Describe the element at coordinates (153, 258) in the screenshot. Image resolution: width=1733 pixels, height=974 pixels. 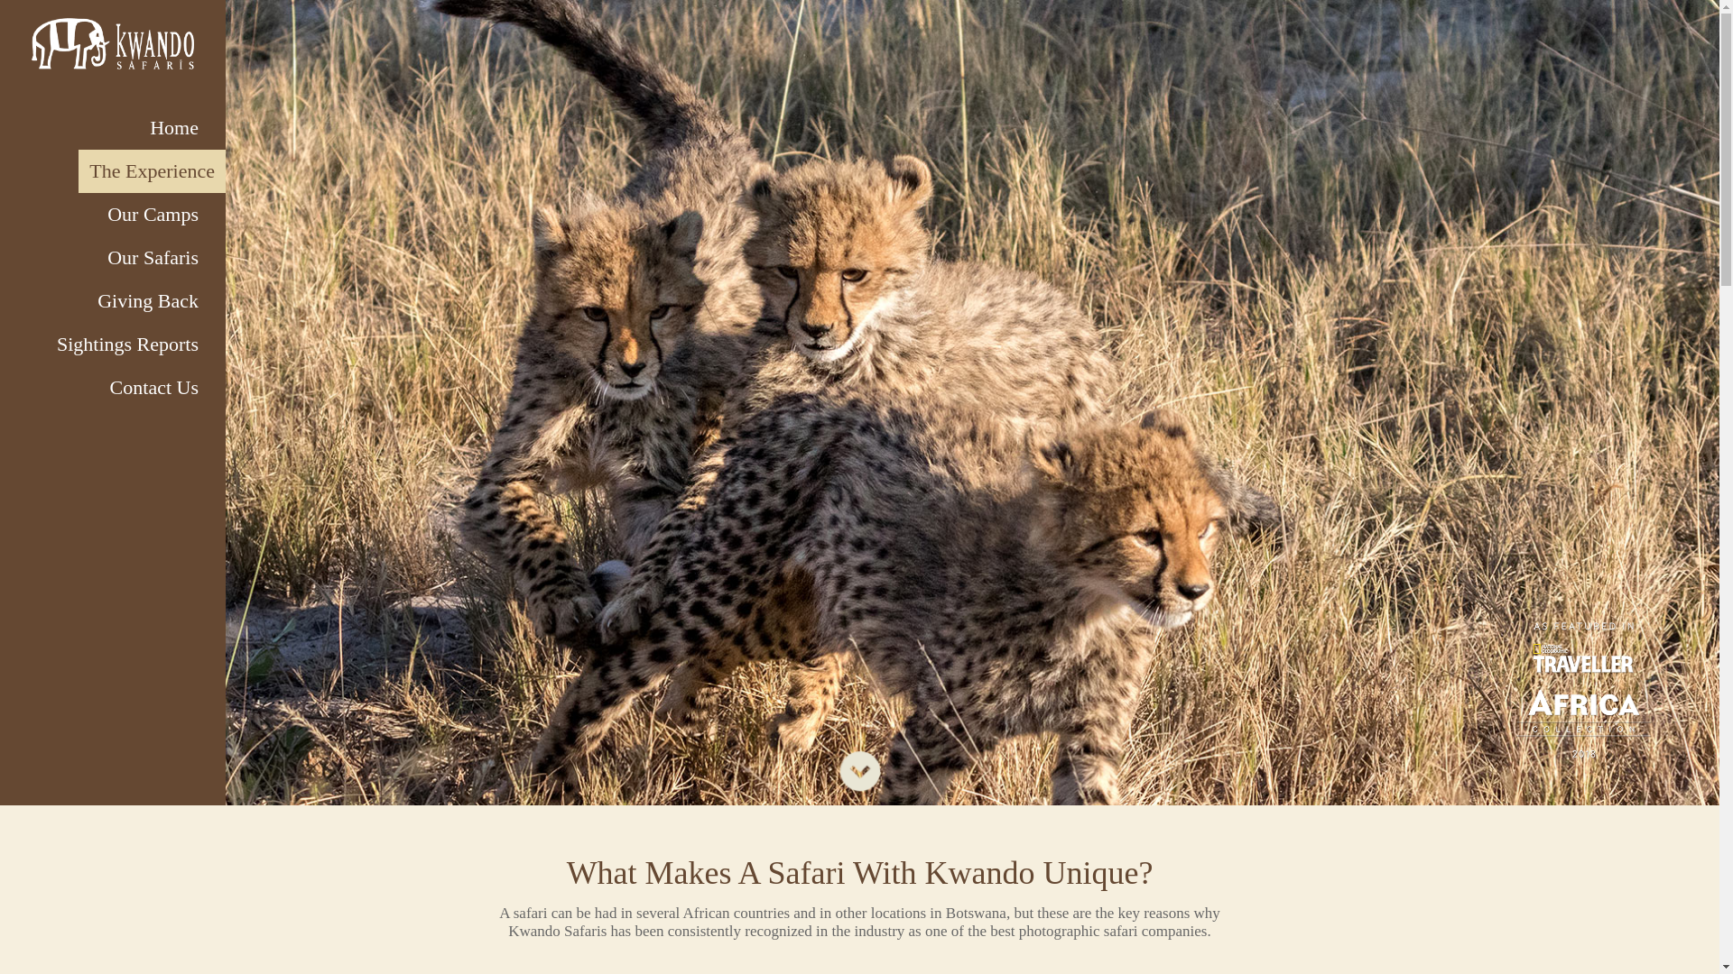
I see `Our Safaris` at that location.